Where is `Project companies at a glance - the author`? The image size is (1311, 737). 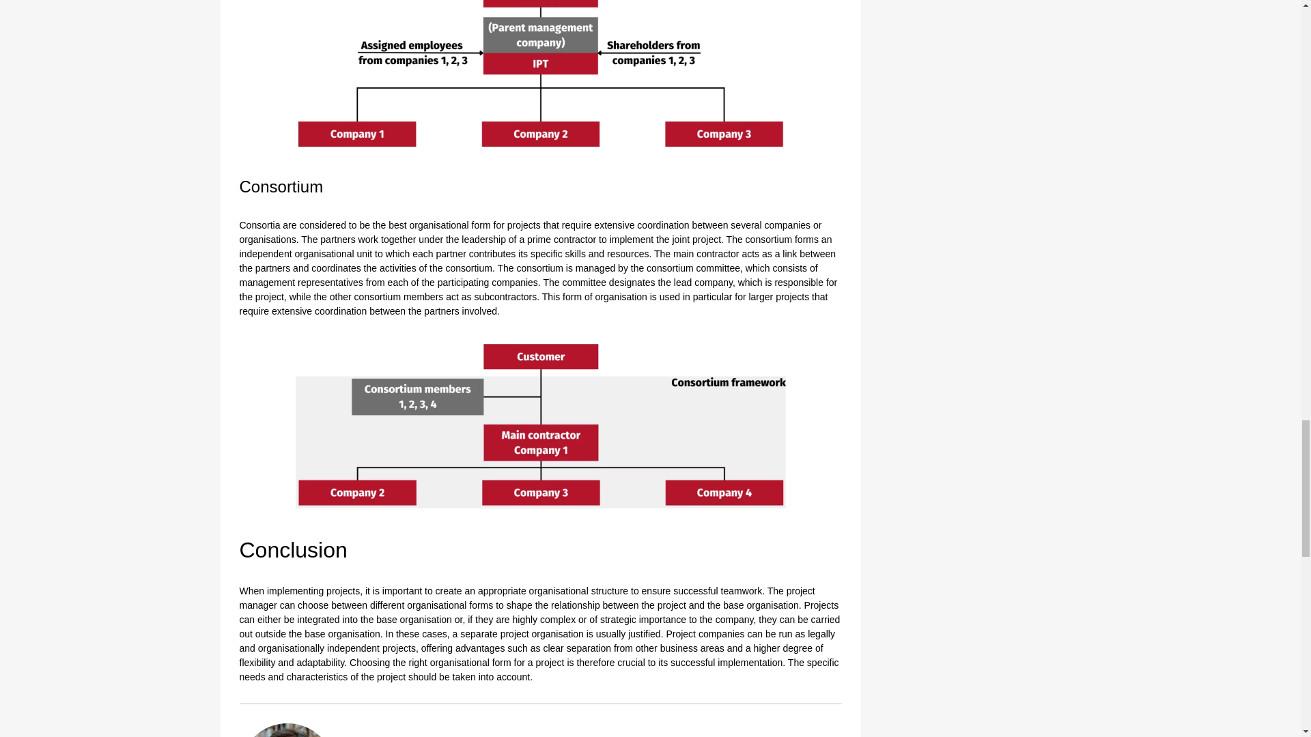 Project companies at a glance - the author is located at coordinates (287, 730).